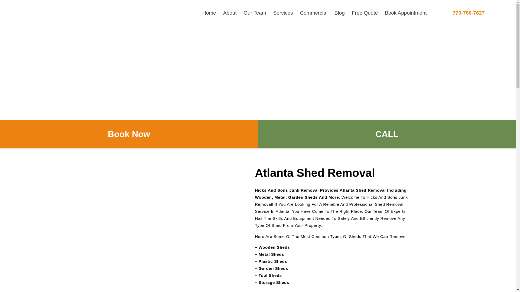 This screenshot has width=520, height=292. Describe the element at coordinates (209, 13) in the screenshot. I see `Home` at that location.